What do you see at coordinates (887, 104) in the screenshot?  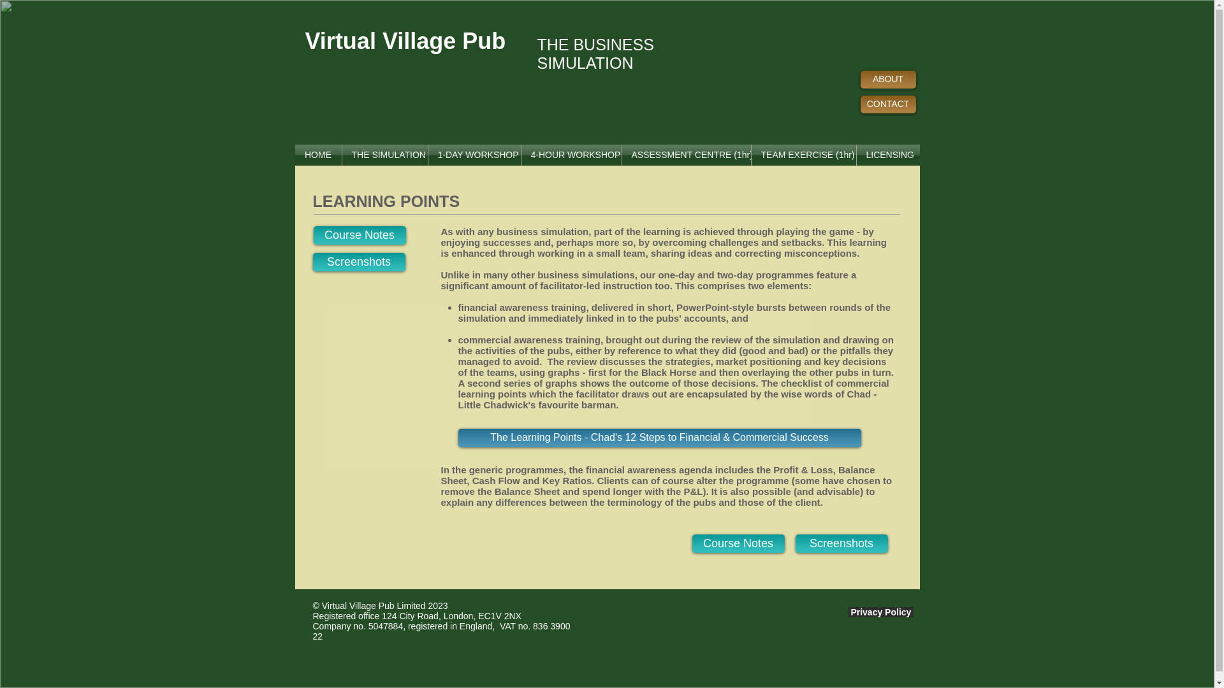 I see `CONTACT` at bounding box center [887, 104].